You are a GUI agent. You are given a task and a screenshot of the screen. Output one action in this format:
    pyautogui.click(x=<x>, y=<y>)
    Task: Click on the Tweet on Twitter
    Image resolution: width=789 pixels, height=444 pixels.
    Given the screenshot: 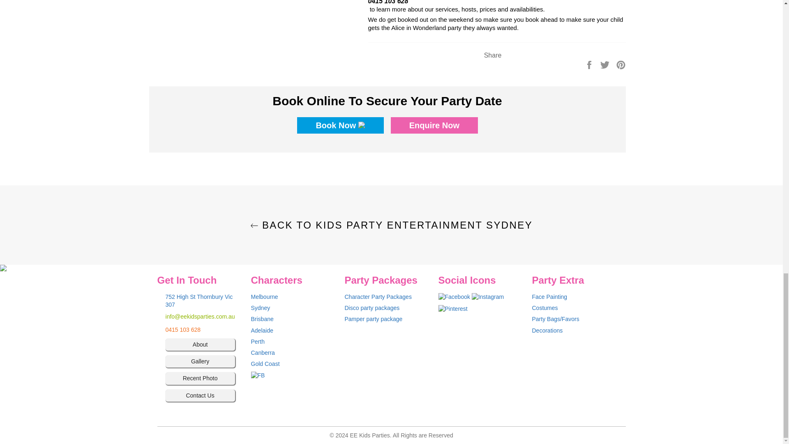 What is the action you would take?
    pyautogui.click(x=606, y=64)
    